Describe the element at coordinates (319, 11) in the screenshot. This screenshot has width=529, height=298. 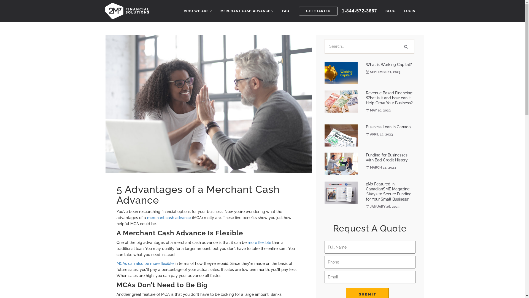
I see `GET STARTED` at that location.